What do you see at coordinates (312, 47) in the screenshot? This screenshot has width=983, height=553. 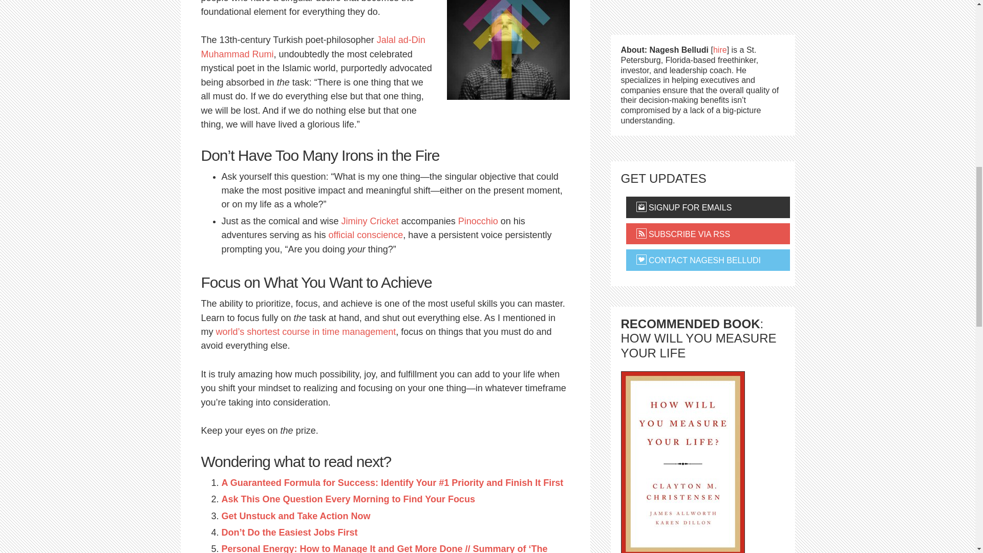 I see `Jalal ad-Din Muhammad Rumi` at bounding box center [312, 47].